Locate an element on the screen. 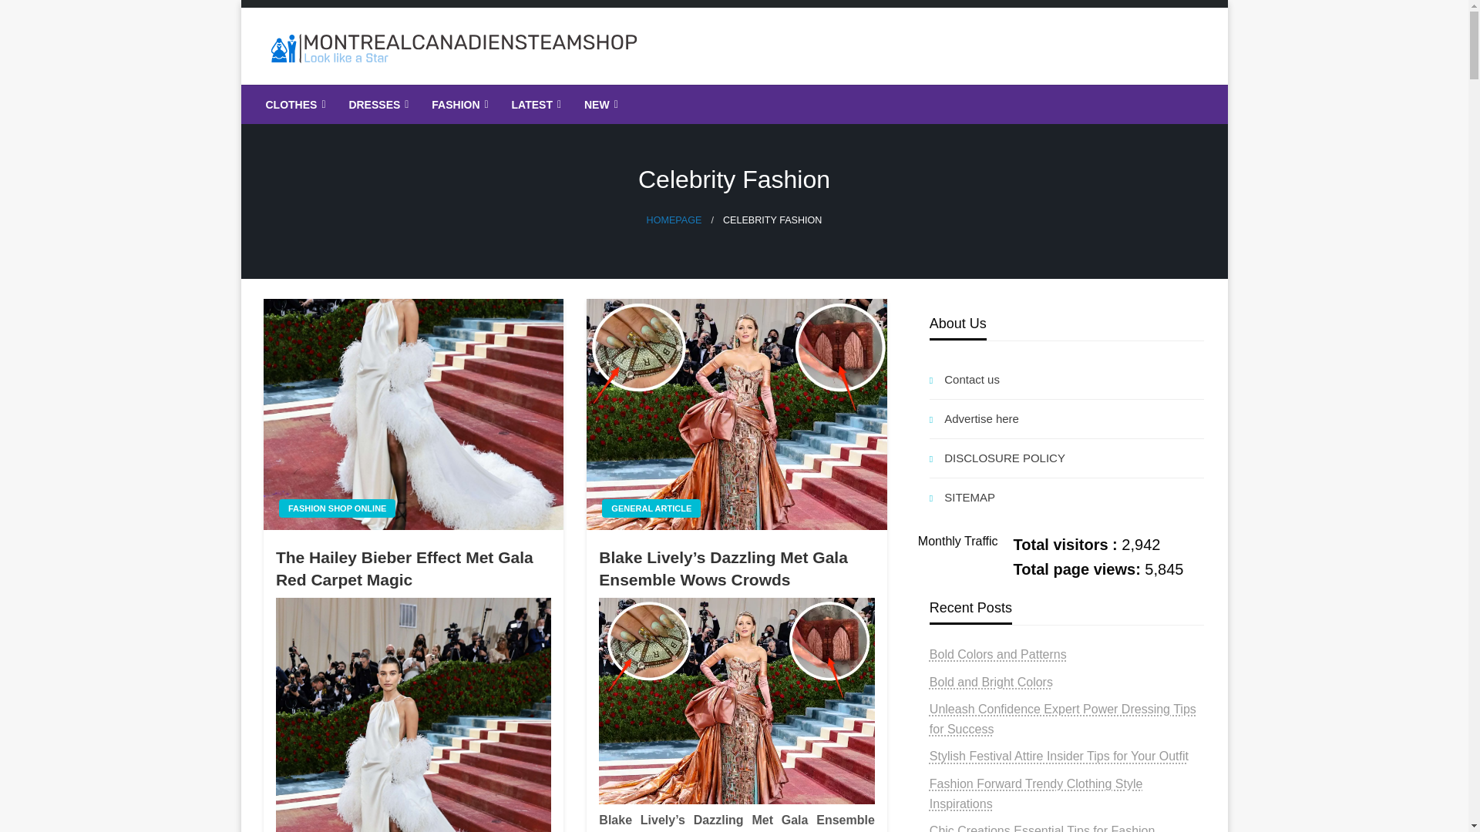 This screenshot has height=832, width=1480. NEW is located at coordinates (600, 105).